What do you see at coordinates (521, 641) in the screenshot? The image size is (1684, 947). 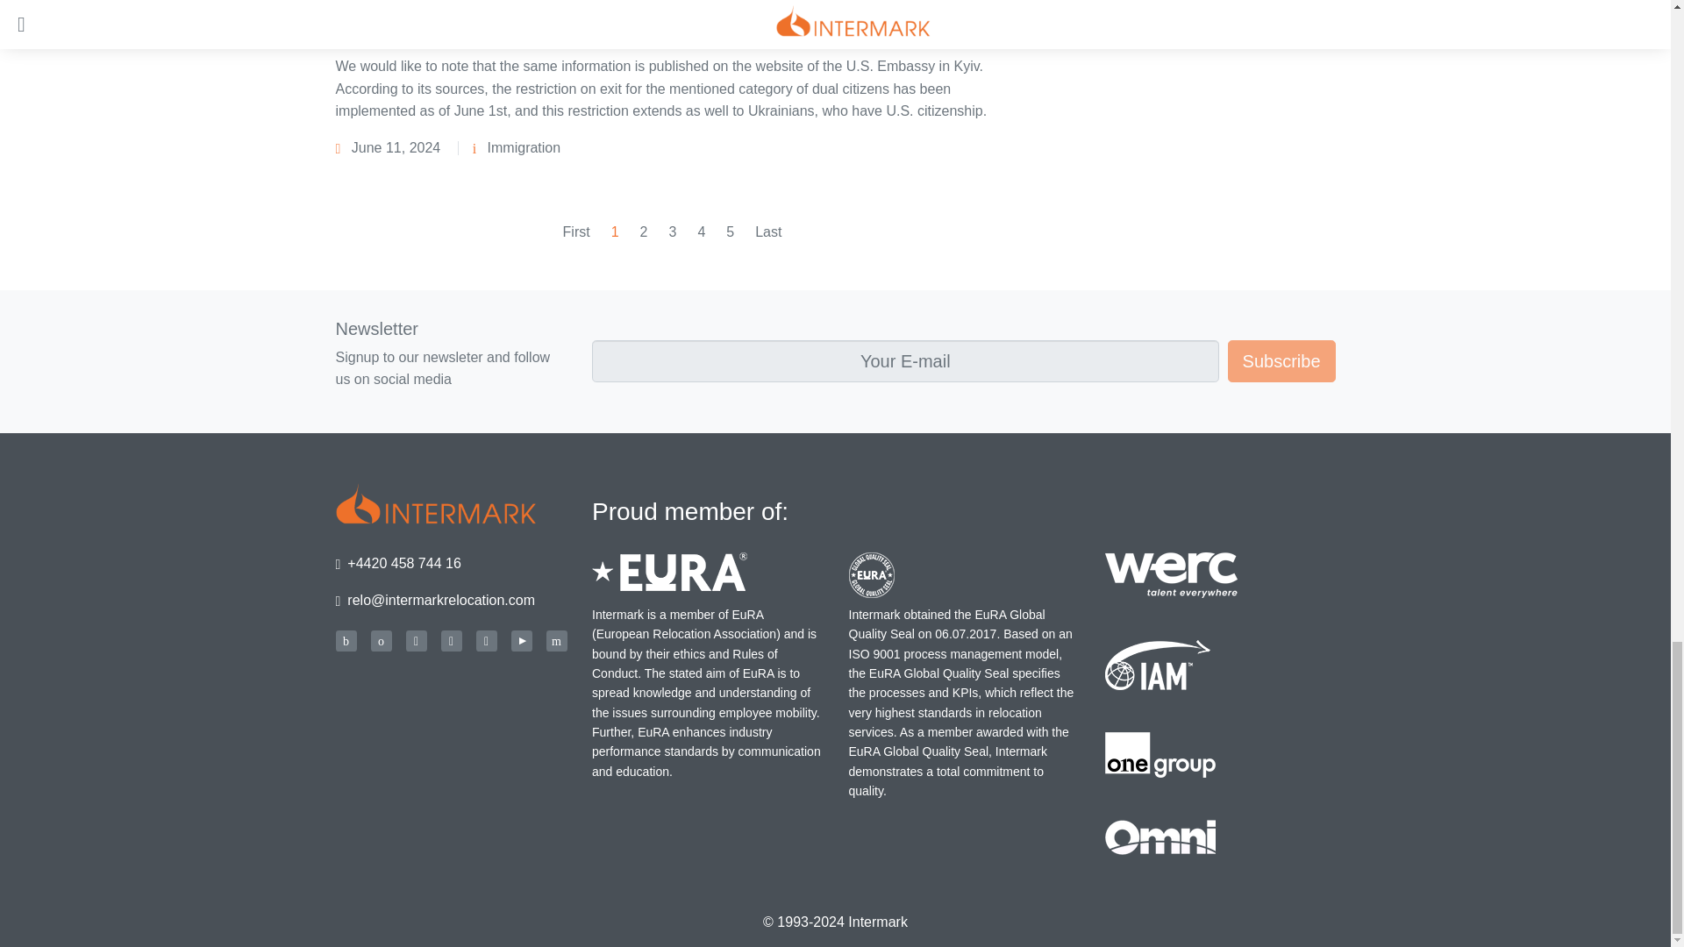 I see `YouTube` at bounding box center [521, 641].